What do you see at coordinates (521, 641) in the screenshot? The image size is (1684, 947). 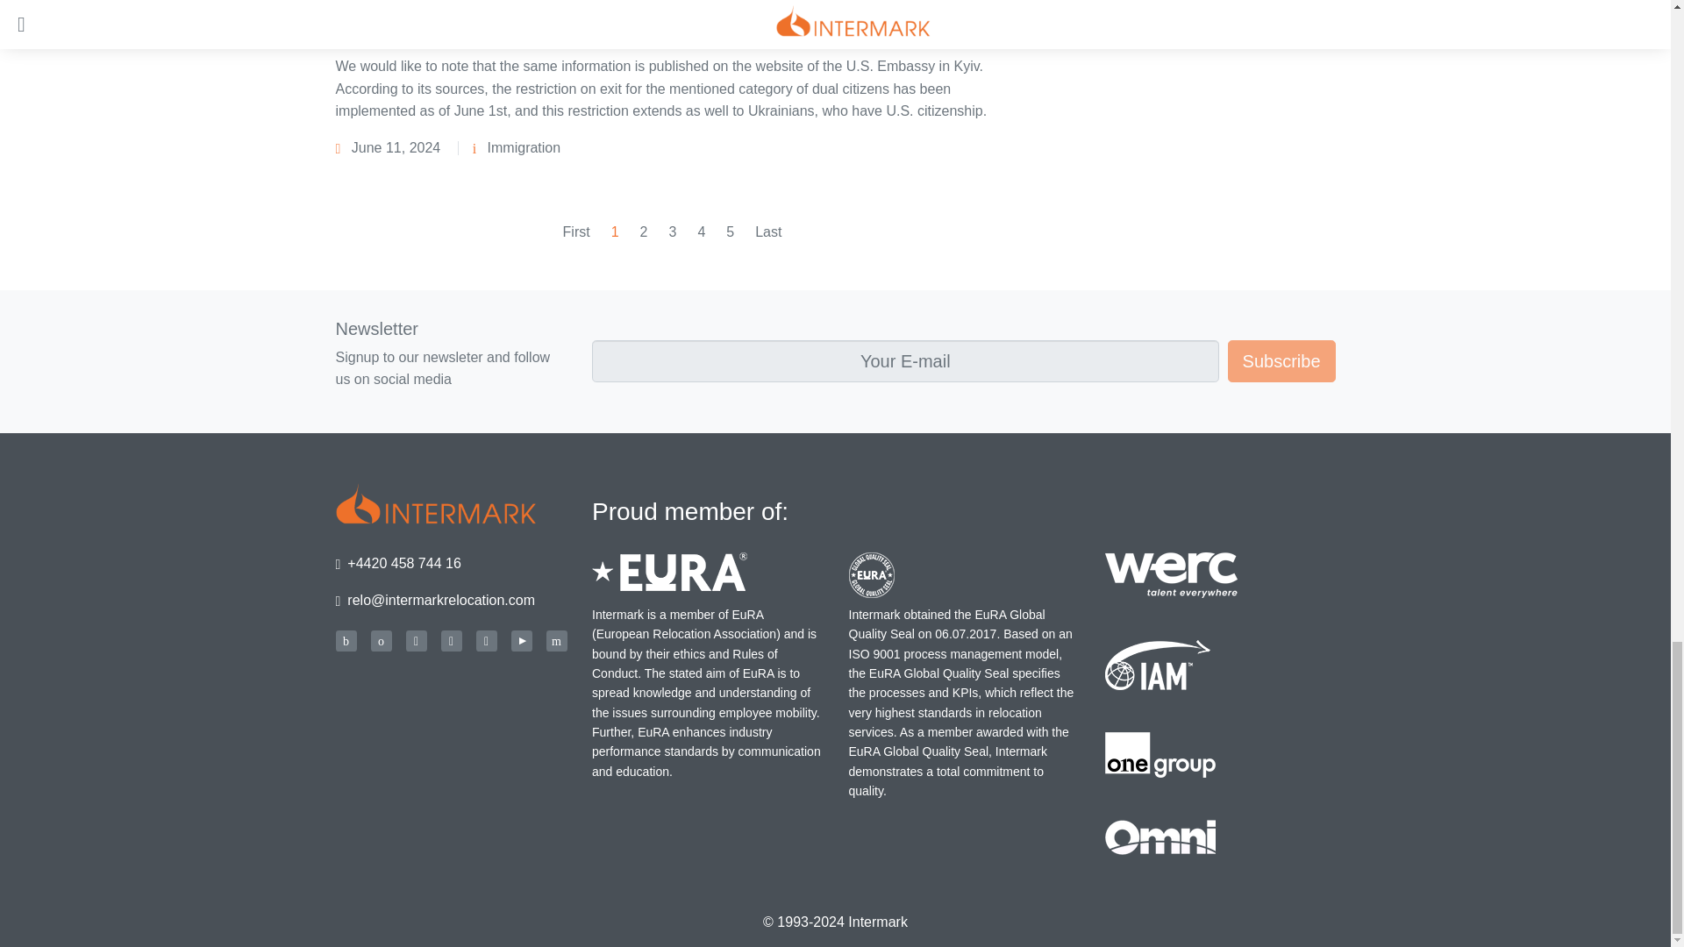 I see `YouTube` at bounding box center [521, 641].